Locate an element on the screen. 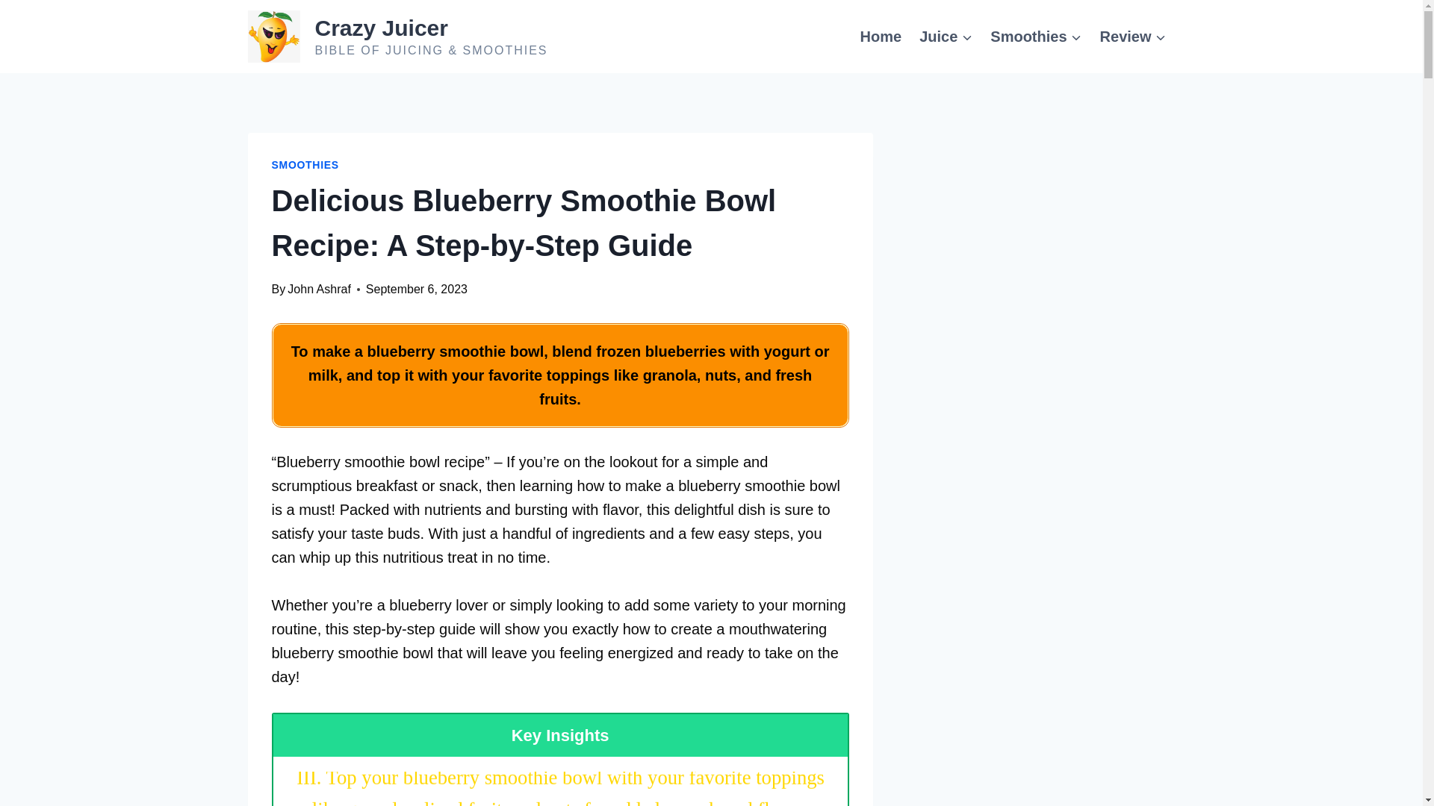  John Ashraf is located at coordinates (320, 290).